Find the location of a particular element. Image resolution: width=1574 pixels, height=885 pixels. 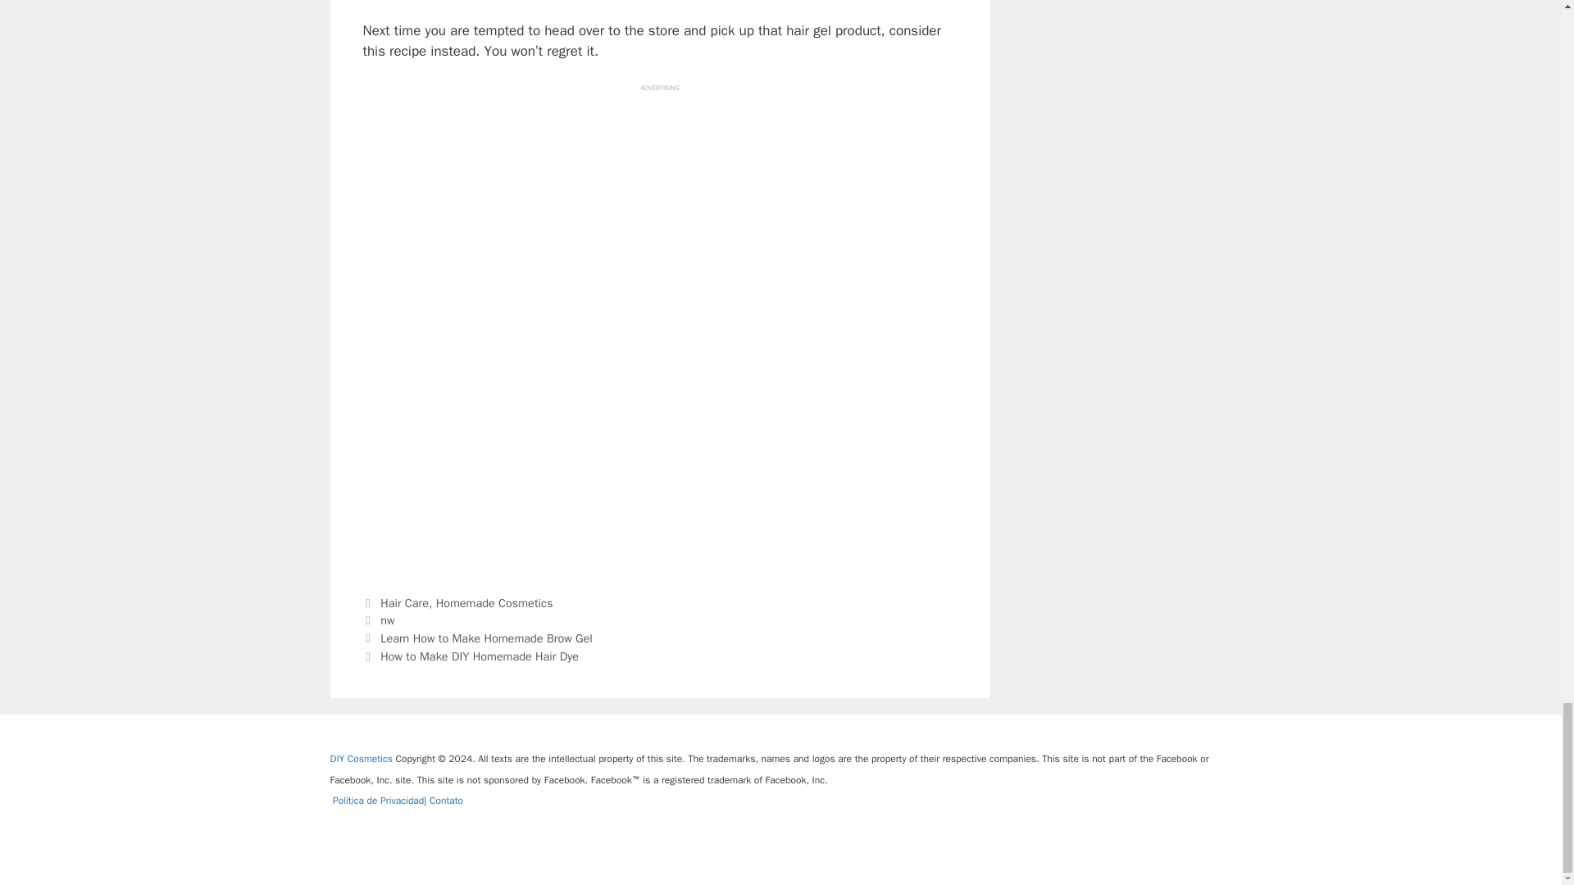

Hair Care is located at coordinates (404, 603).